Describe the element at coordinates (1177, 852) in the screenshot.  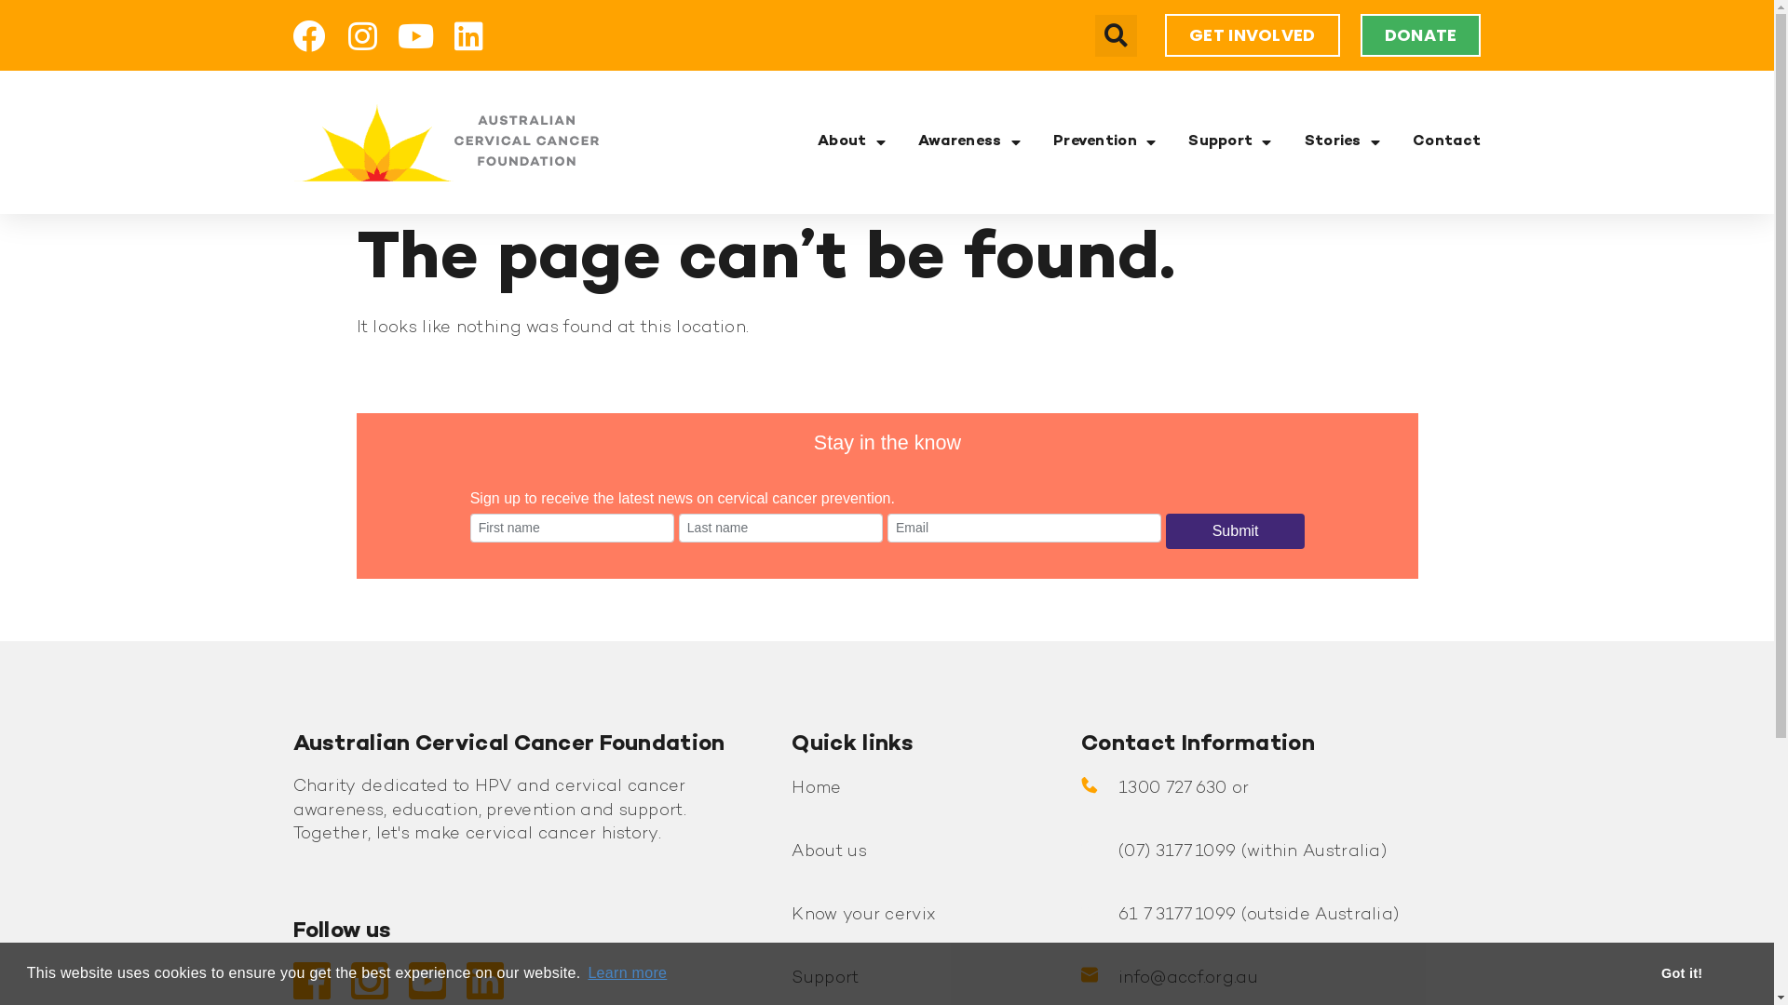
I see `(07) 3177 1099` at that location.